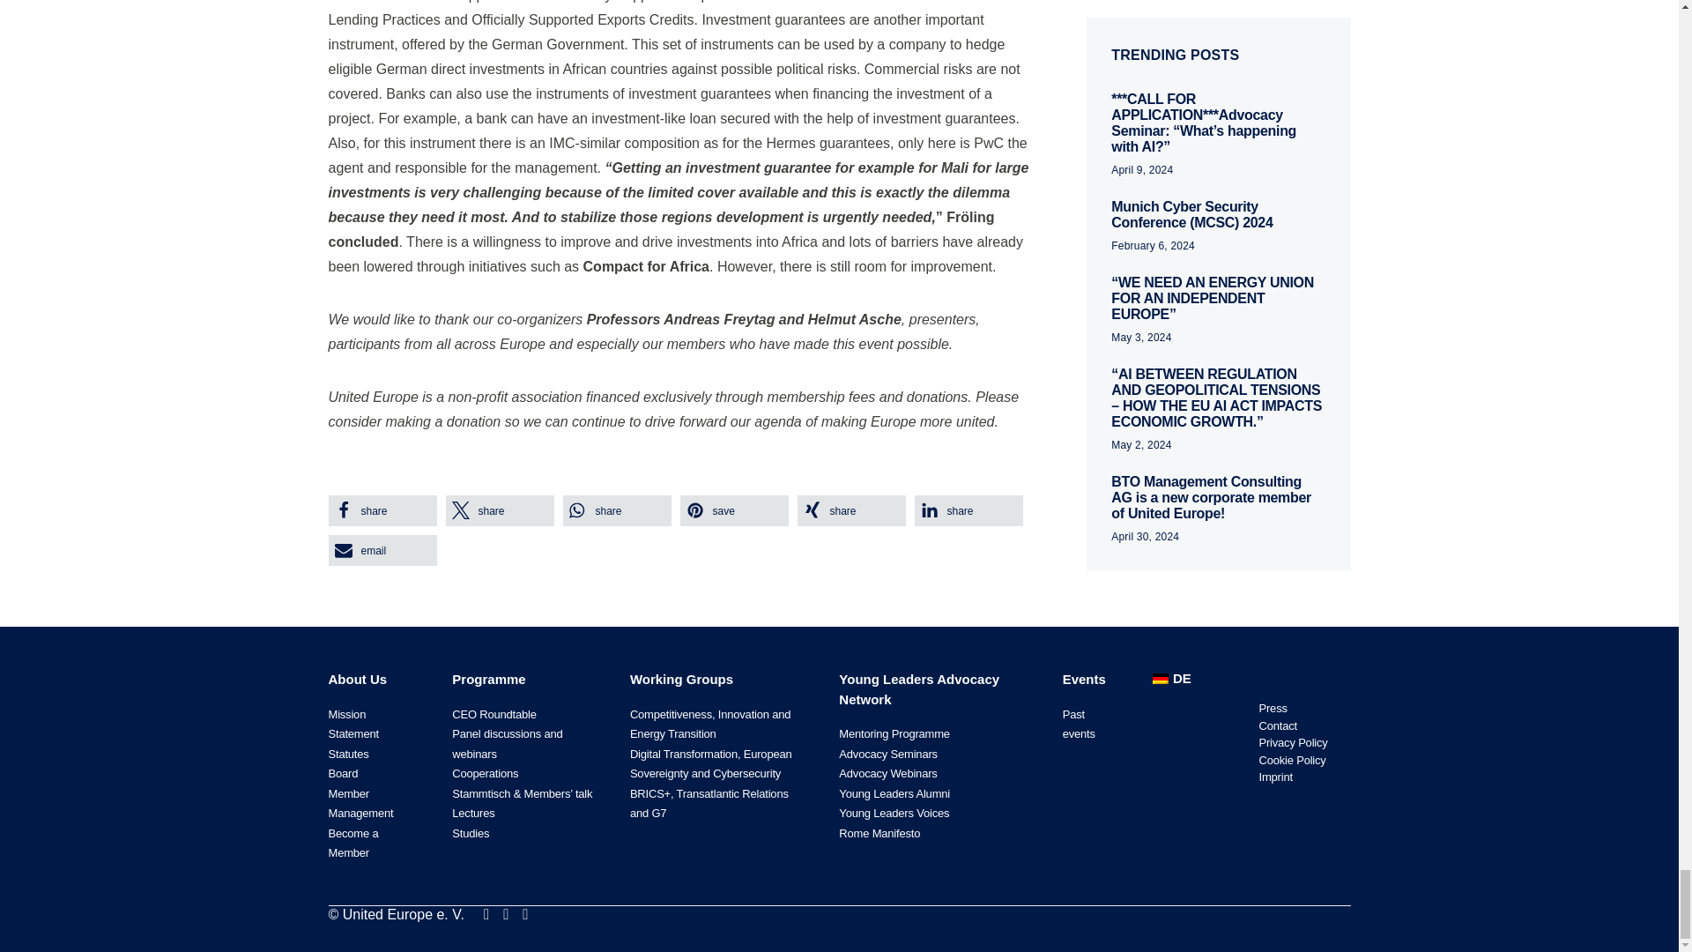 The height and width of the screenshot is (952, 1692). What do you see at coordinates (1169, 679) in the screenshot?
I see `DE` at bounding box center [1169, 679].